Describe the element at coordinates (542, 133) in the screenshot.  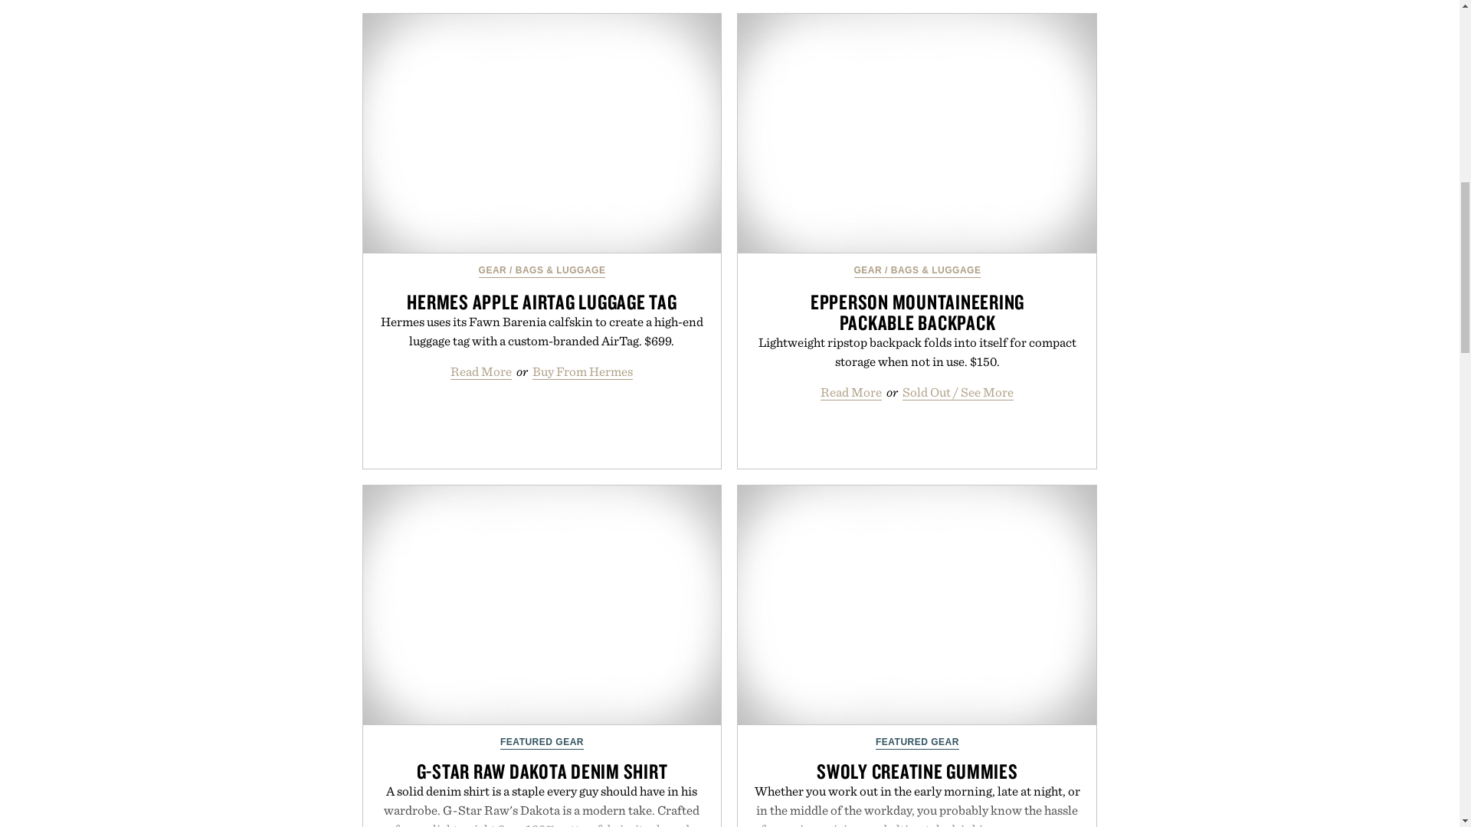
I see `Hermes Apple AirTag Luggage Tag` at that location.